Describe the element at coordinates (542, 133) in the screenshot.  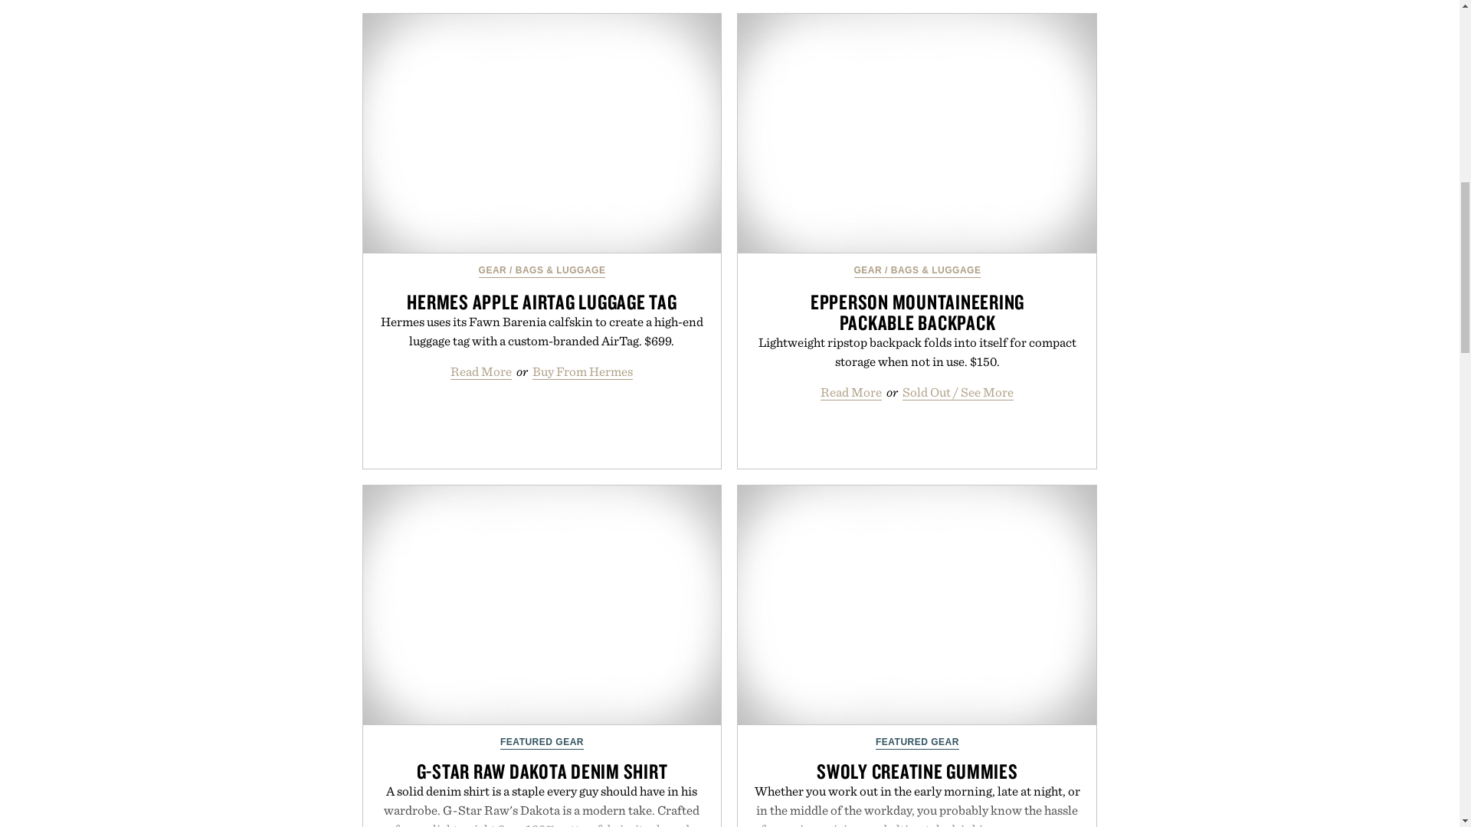
I see `Hermes Apple AirTag Luggage Tag` at that location.